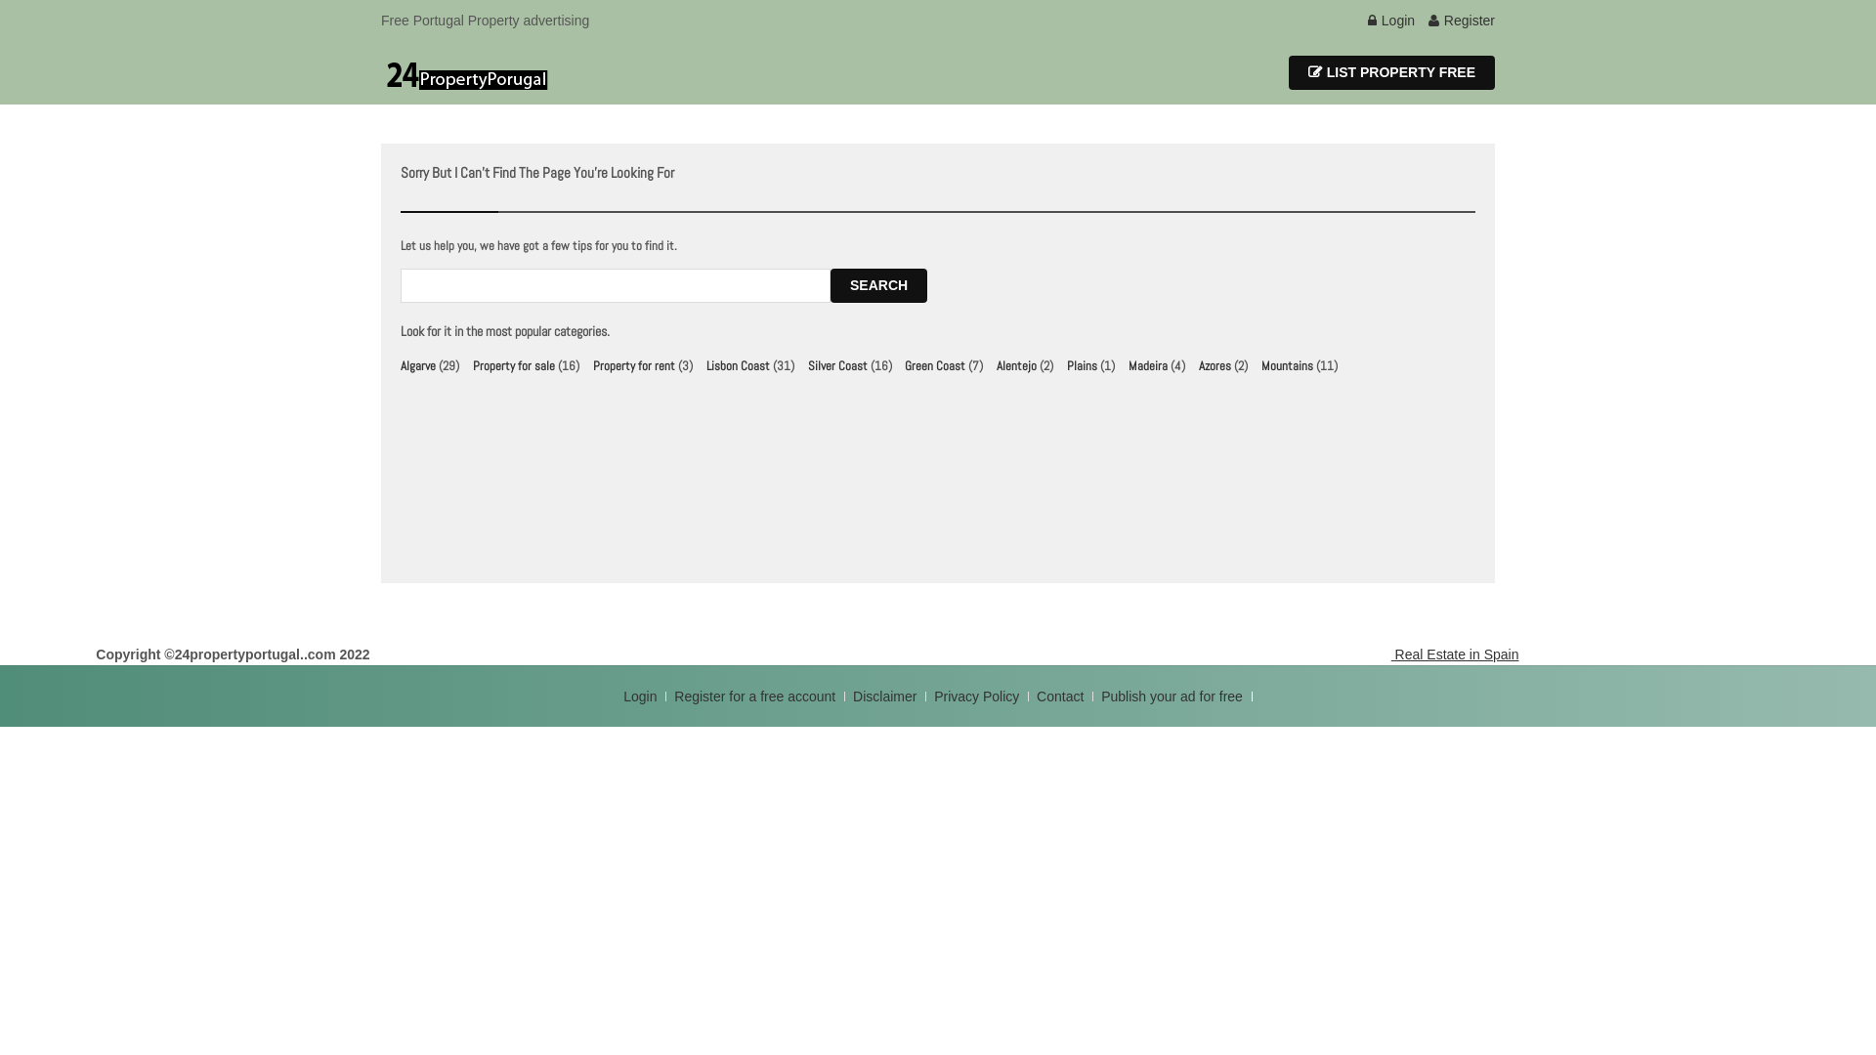 The width and height of the screenshot is (1876, 1055). What do you see at coordinates (1215, 365) in the screenshot?
I see `Azores` at bounding box center [1215, 365].